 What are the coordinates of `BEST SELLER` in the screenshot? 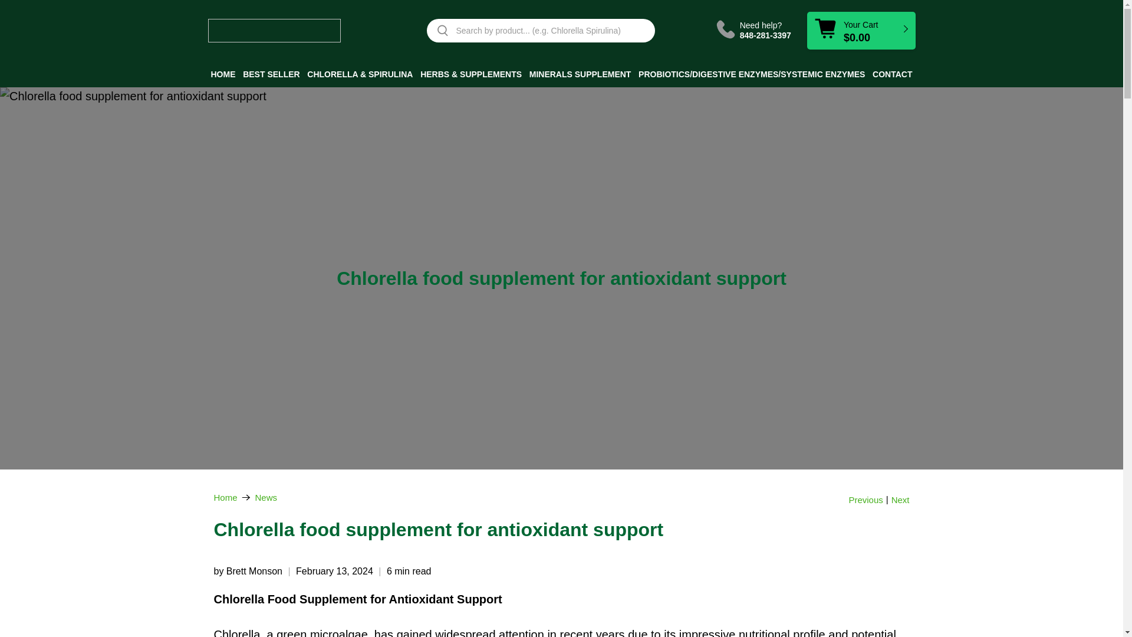 It's located at (271, 74).